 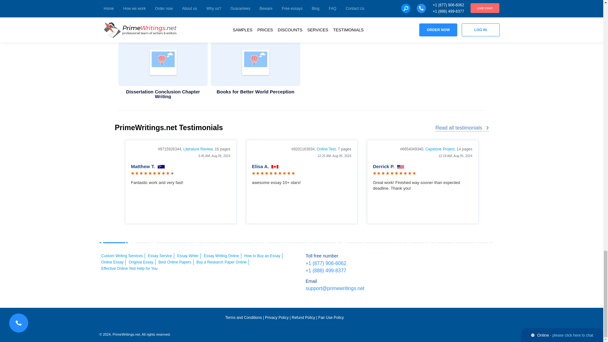 What do you see at coordinates (473, 260) in the screenshot?
I see `Apple pay` at bounding box center [473, 260].